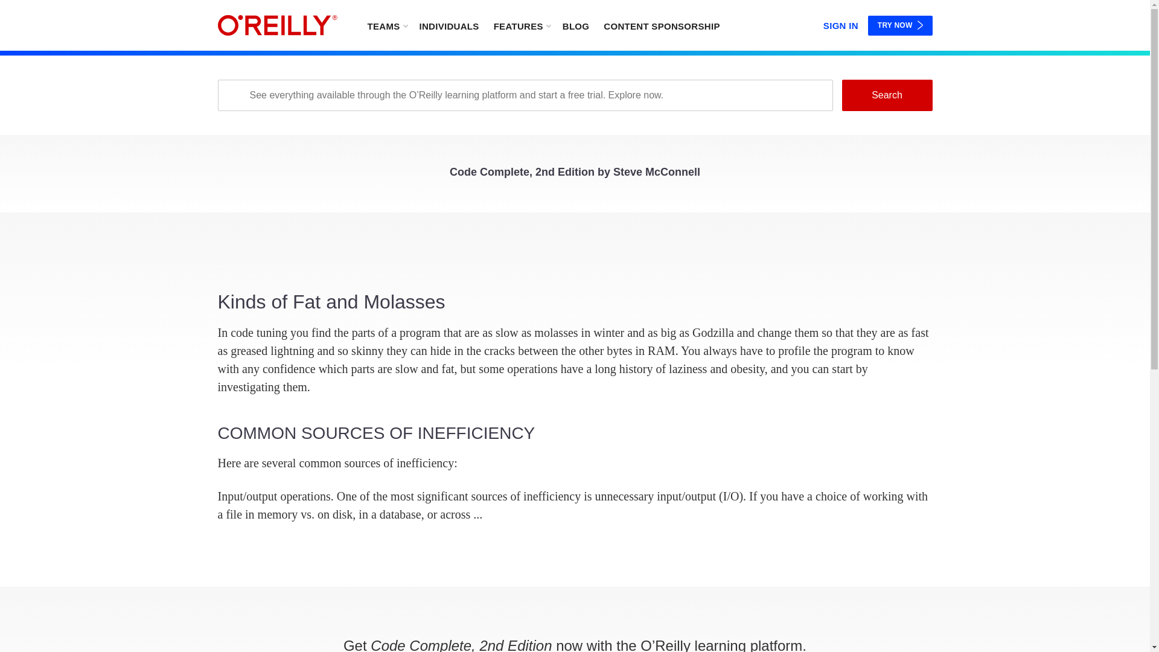 Image resolution: width=1159 pixels, height=652 pixels. Describe the element at coordinates (277, 25) in the screenshot. I see `home page` at that location.